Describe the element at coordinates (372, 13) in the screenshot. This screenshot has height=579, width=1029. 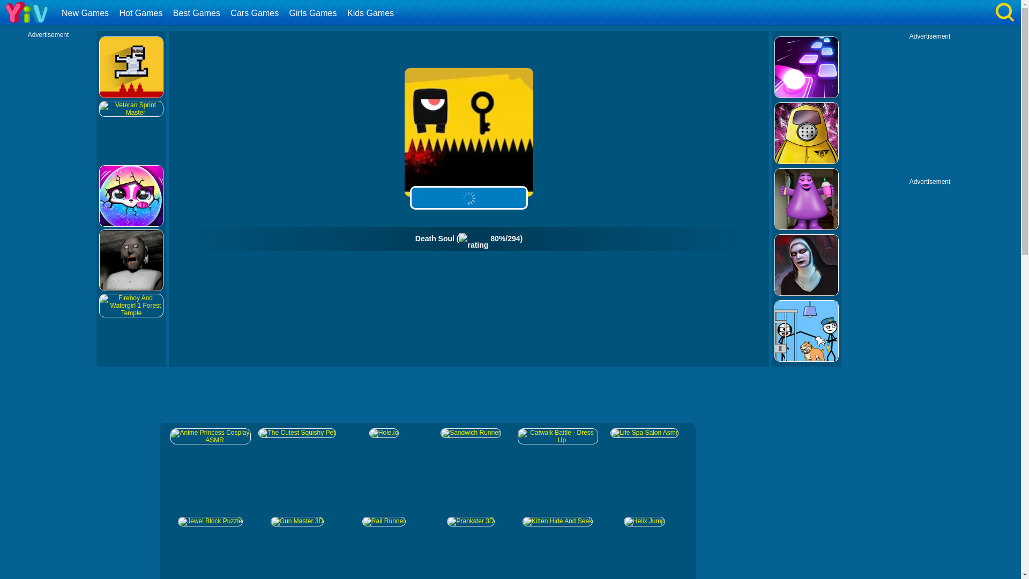
I see `Kids Games` at that location.